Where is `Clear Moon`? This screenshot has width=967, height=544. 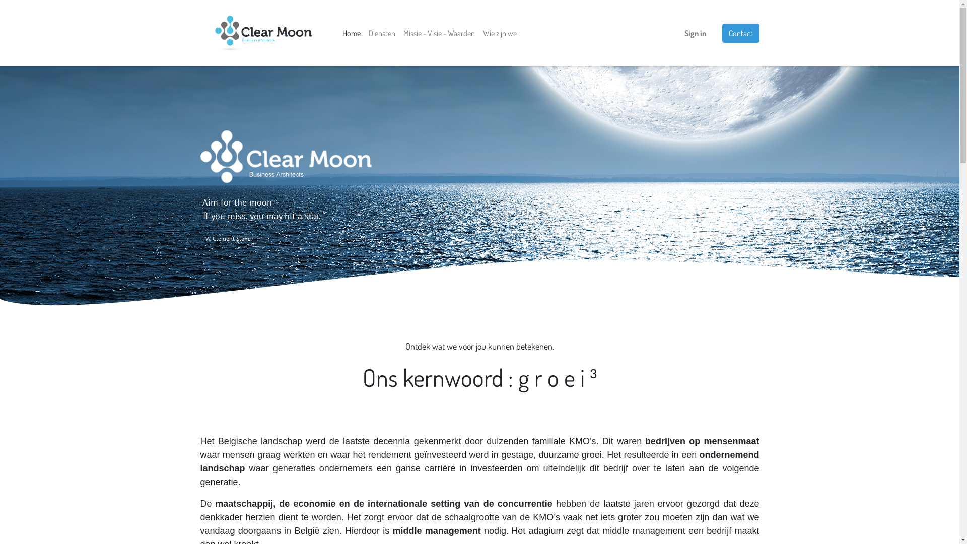
Clear Moon is located at coordinates (264, 33).